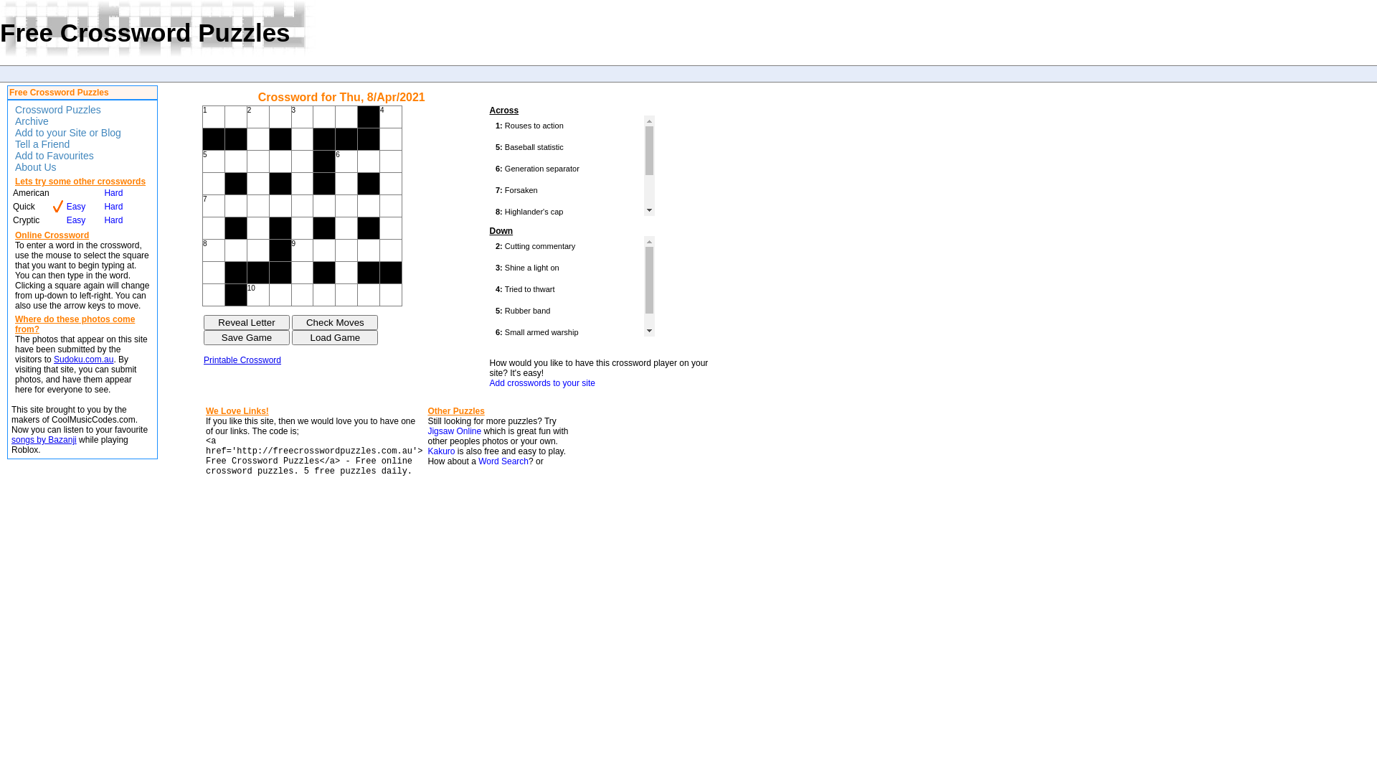 Image resolution: width=1377 pixels, height=775 pixels. I want to click on Archive, so click(30, 121).